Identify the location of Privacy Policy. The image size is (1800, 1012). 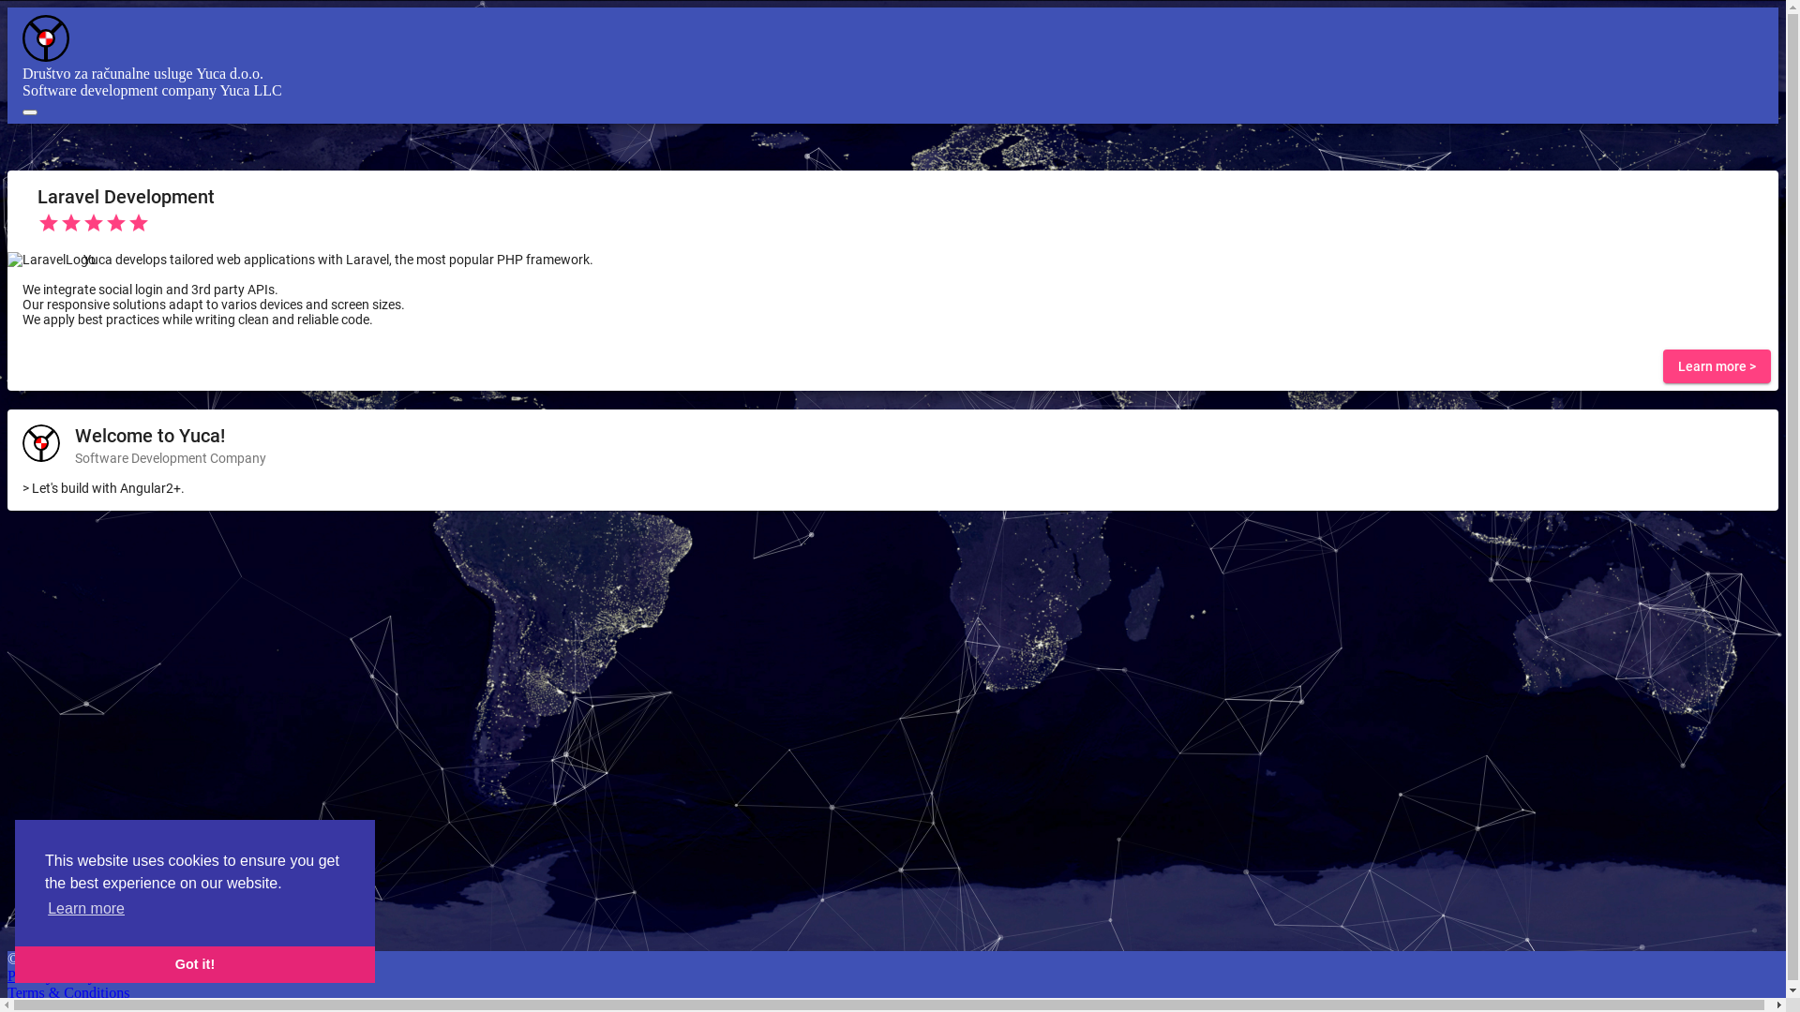
(52, 976).